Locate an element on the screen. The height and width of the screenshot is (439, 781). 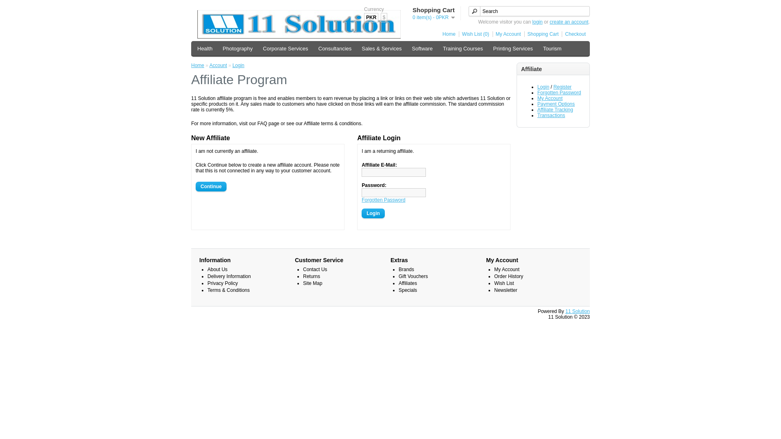
0 item(s) - 0PKR is located at coordinates (434, 17).